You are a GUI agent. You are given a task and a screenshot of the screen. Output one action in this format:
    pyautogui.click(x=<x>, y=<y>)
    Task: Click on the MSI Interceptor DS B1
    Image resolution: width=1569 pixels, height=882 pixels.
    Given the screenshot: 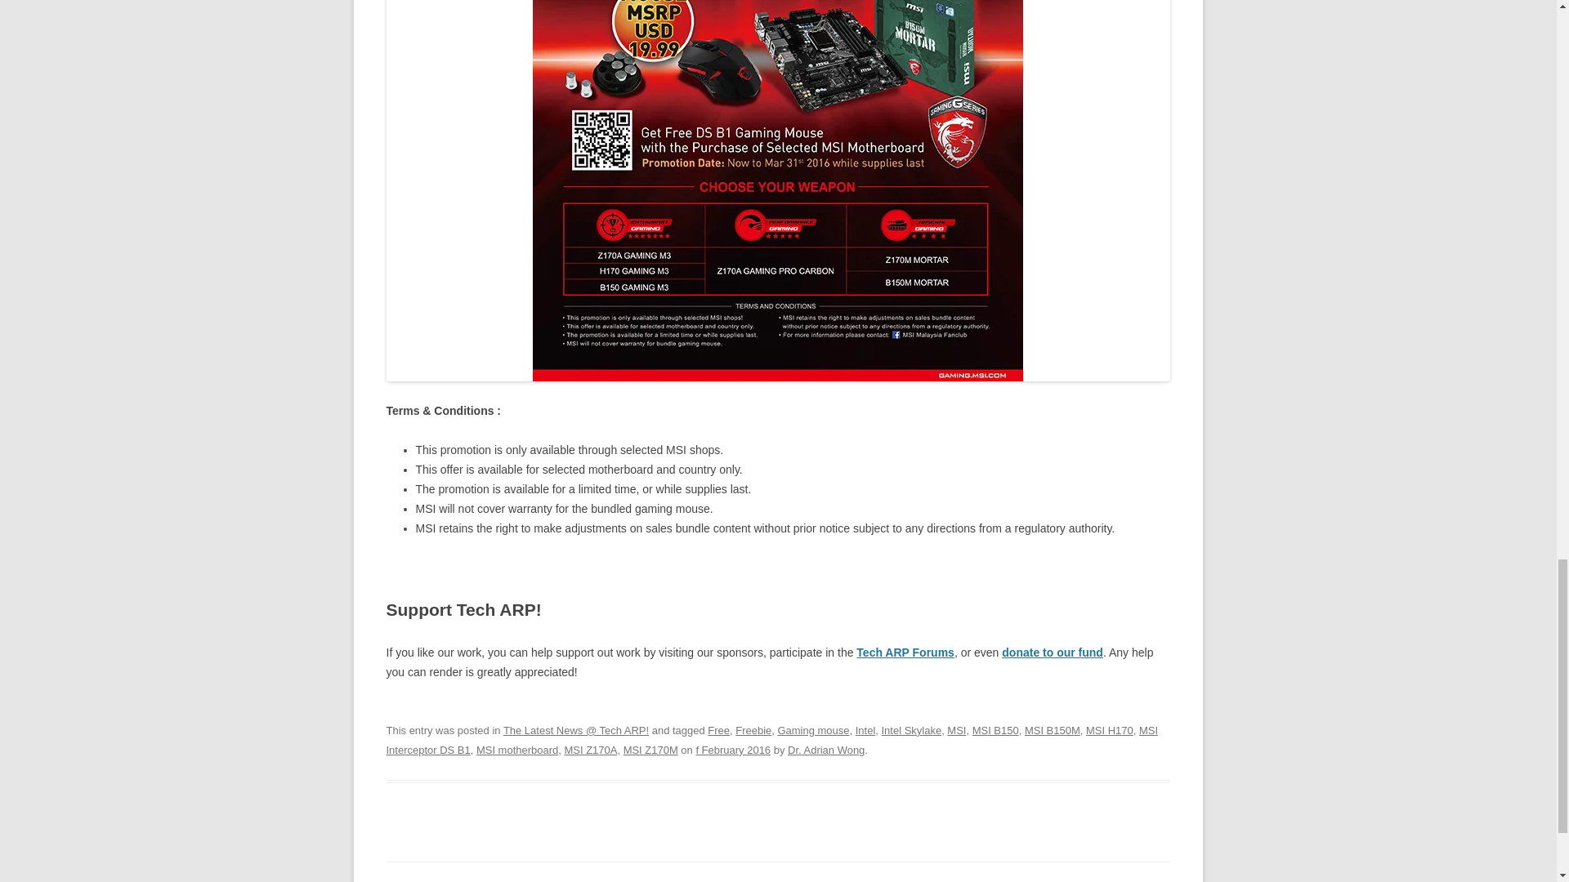 What is the action you would take?
    pyautogui.click(x=771, y=740)
    